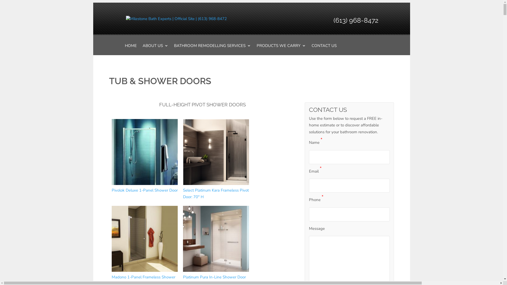 The width and height of the screenshot is (507, 285). What do you see at coordinates (155, 50) in the screenshot?
I see `ABOUT US` at bounding box center [155, 50].